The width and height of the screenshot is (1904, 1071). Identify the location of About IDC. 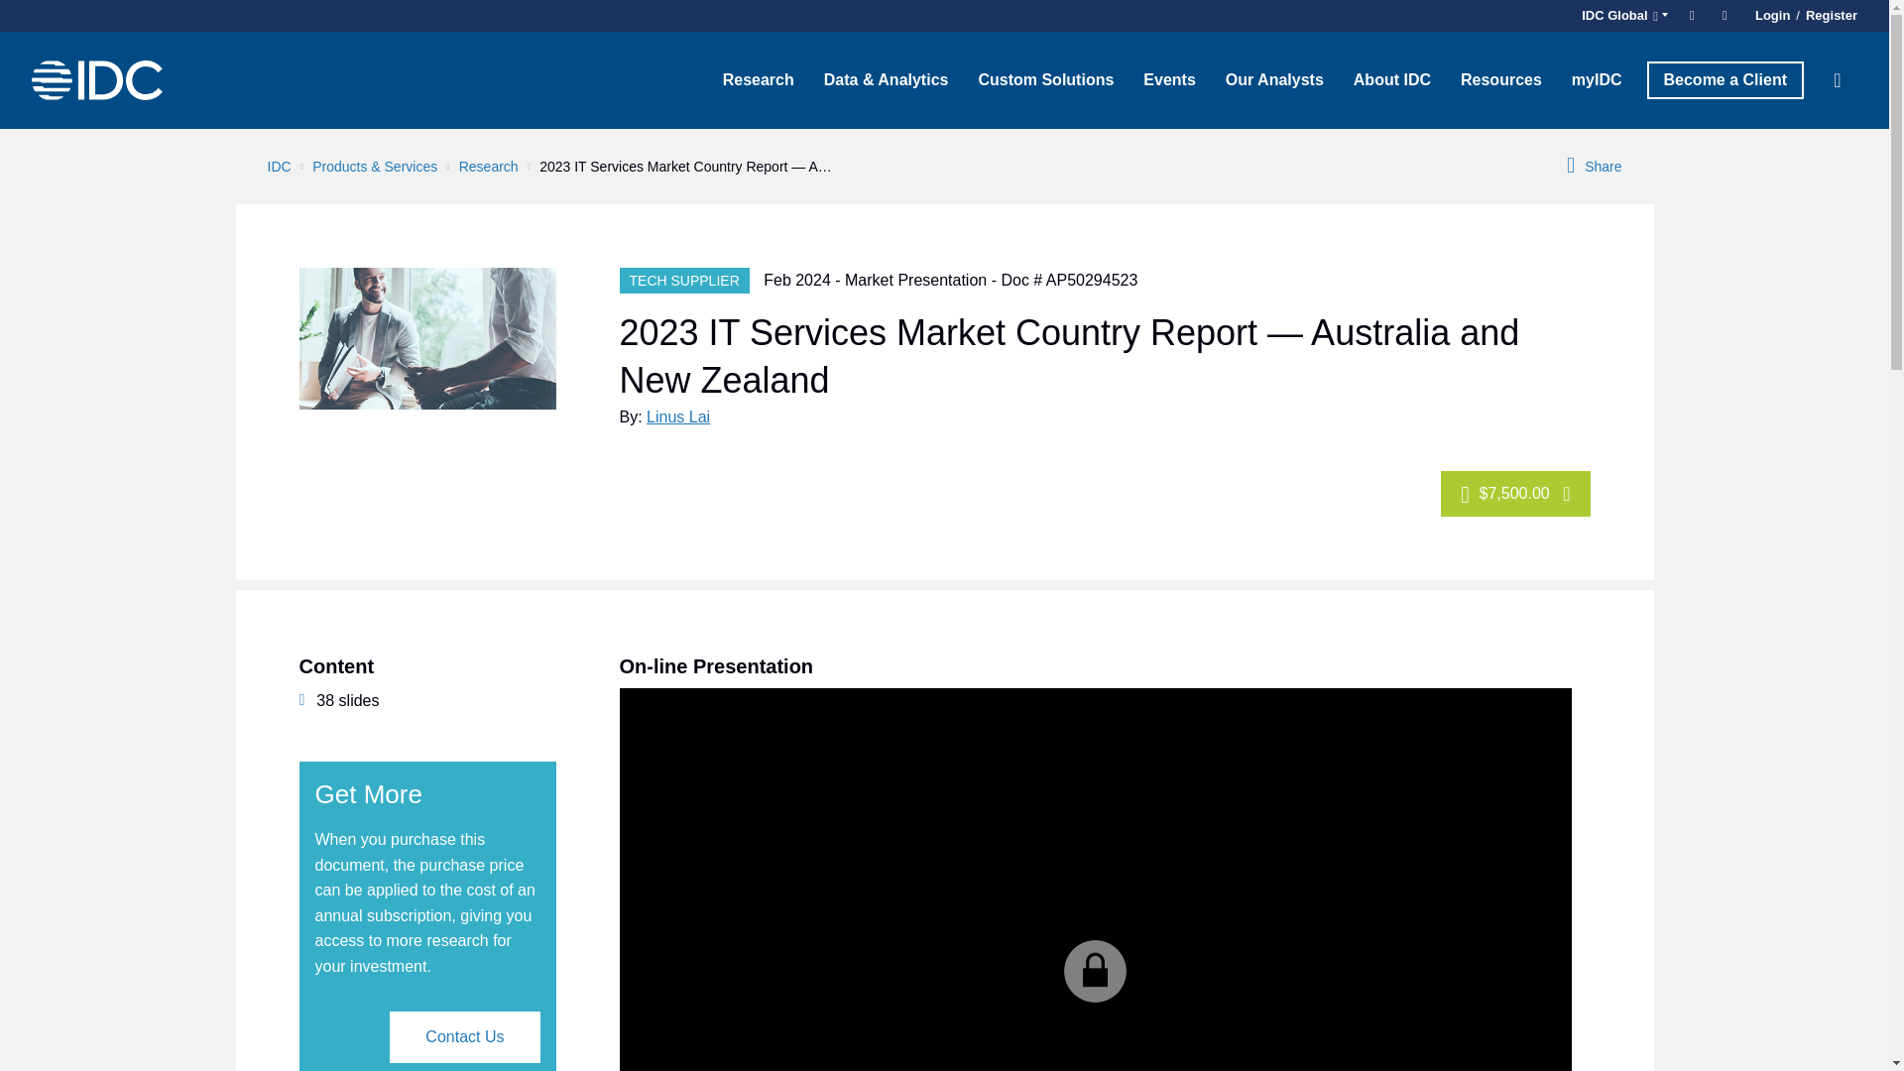
(1391, 79).